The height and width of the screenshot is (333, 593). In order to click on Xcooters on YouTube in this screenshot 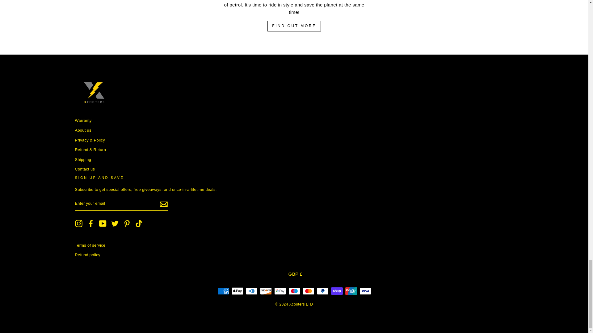, I will do `click(103, 223)`.